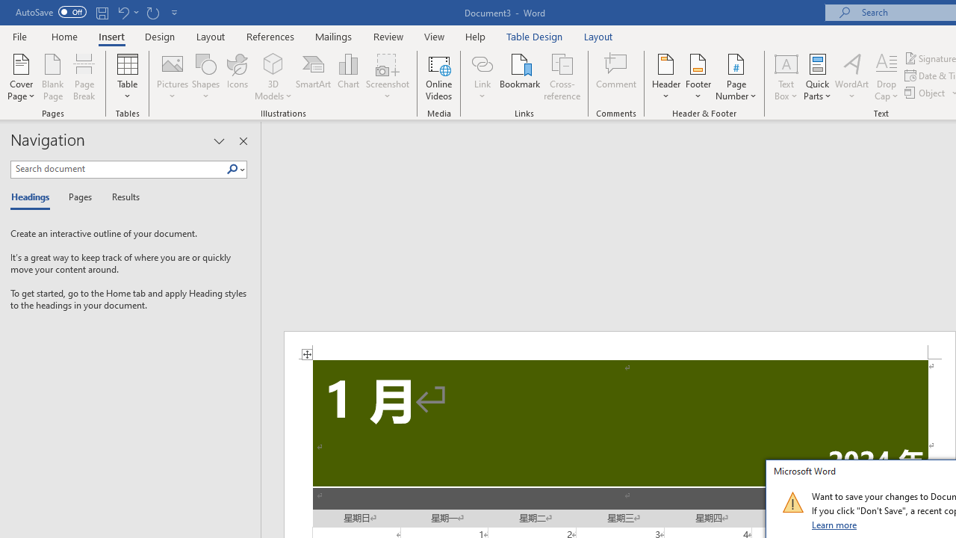 This screenshot has height=538, width=956. What do you see at coordinates (388, 36) in the screenshot?
I see `Review` at bounding box center [388, 36].